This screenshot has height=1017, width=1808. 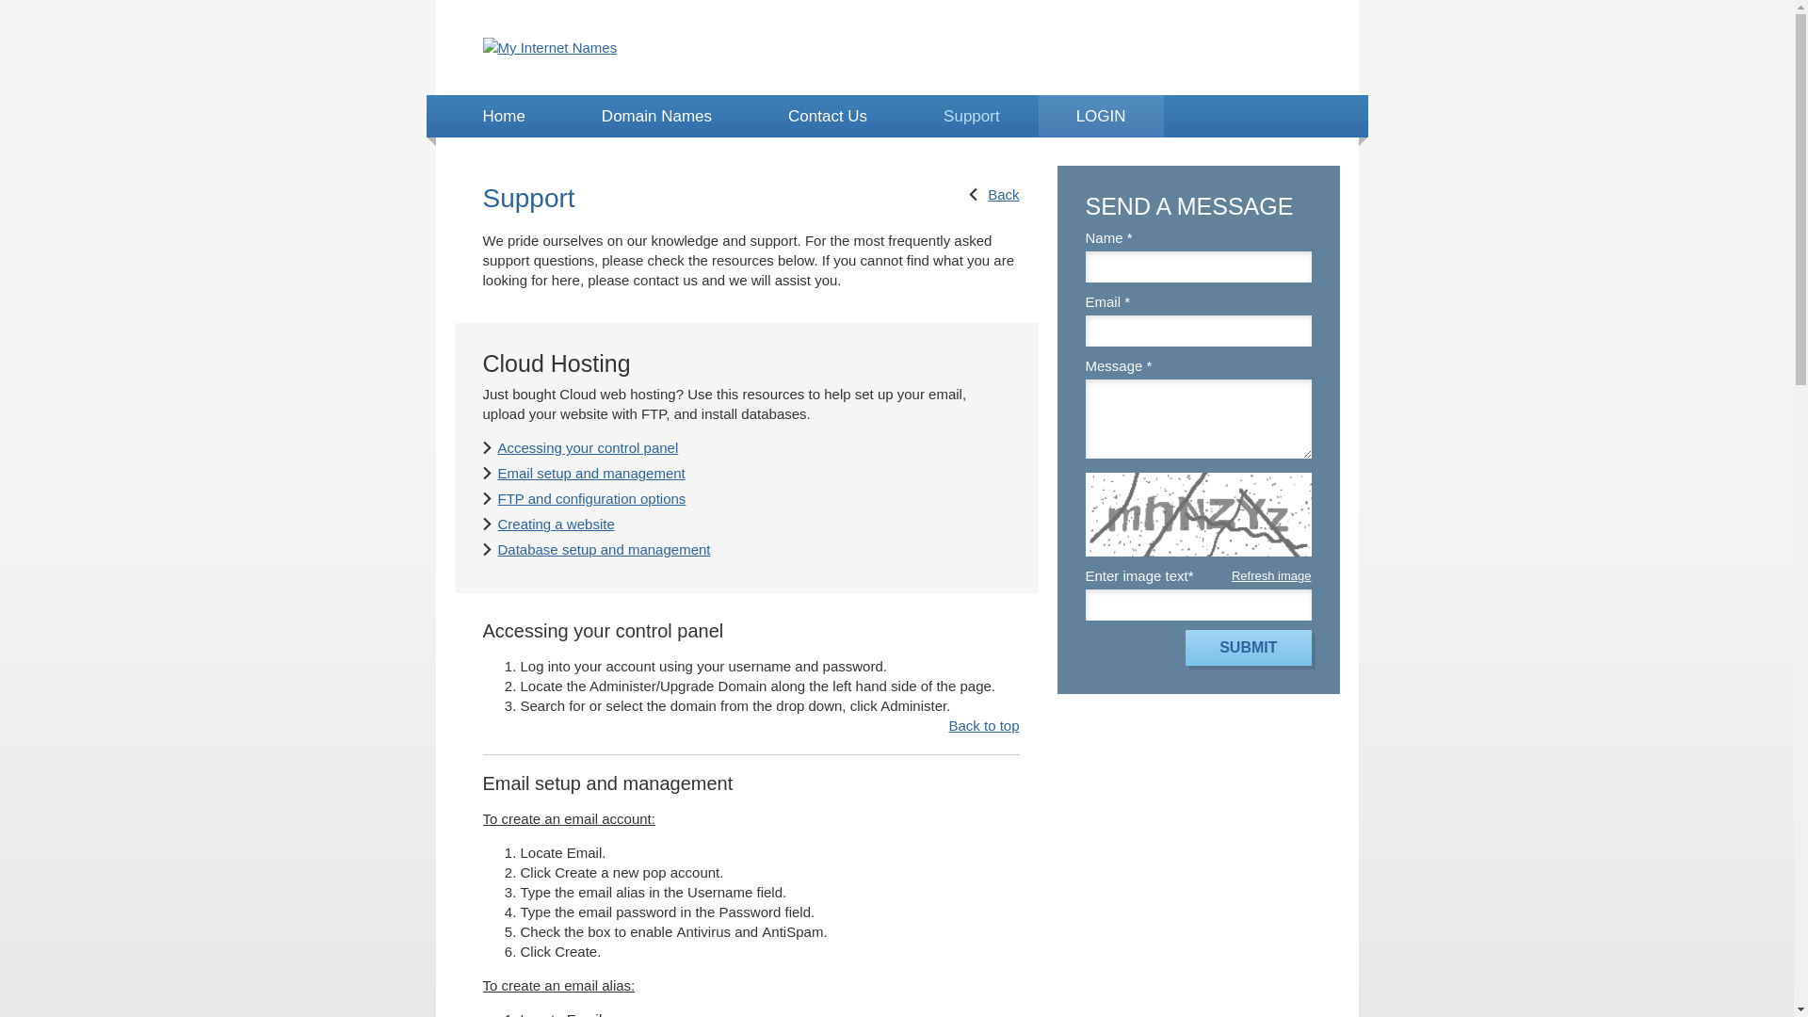 I want to click on LOGIN, so click(x=1102, y=117).